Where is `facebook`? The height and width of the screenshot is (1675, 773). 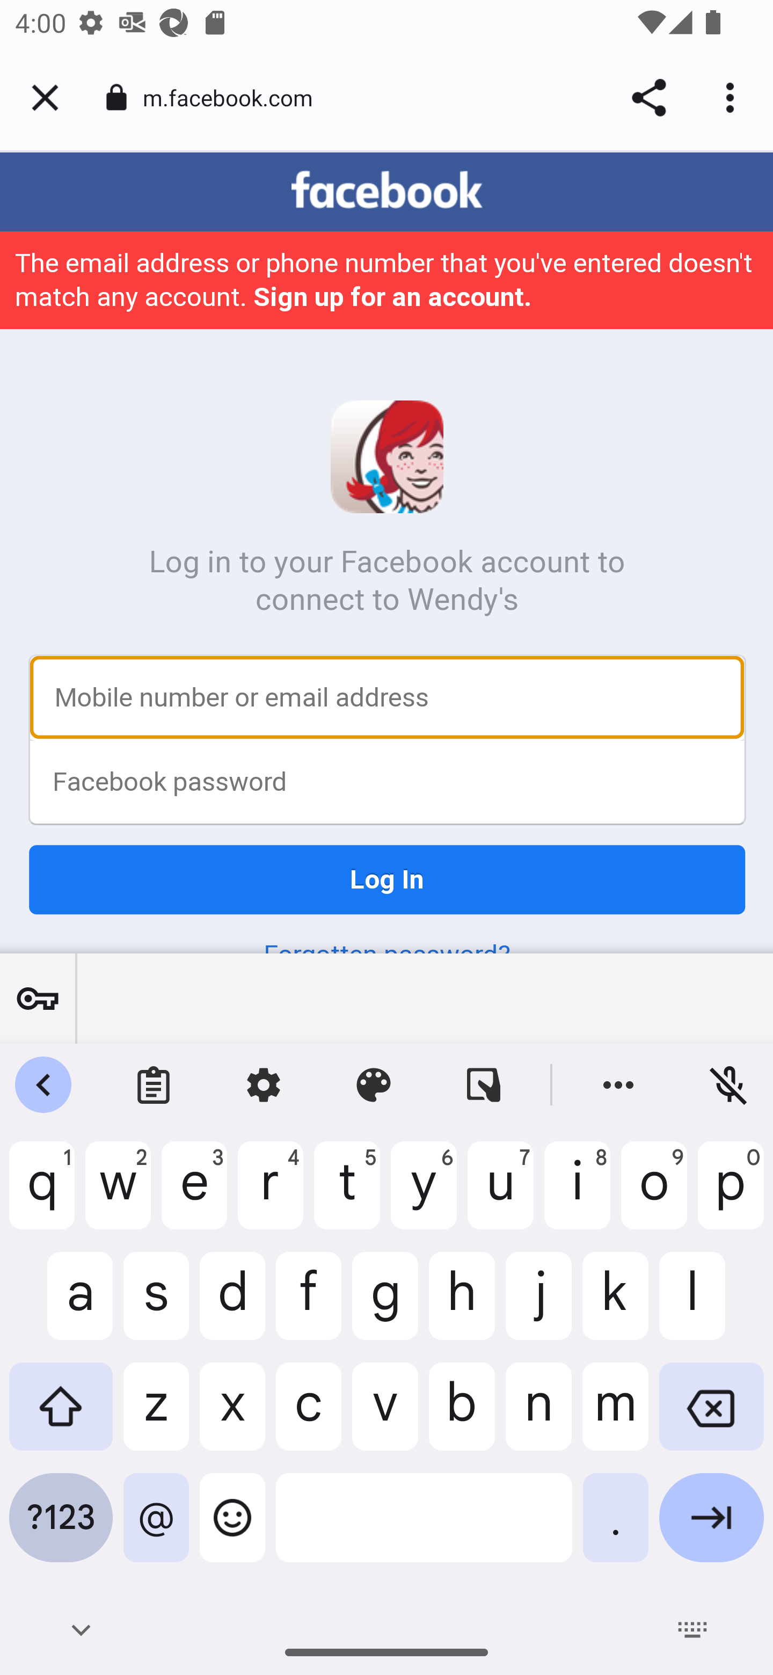
facebook is located at coordinates (386, 192).